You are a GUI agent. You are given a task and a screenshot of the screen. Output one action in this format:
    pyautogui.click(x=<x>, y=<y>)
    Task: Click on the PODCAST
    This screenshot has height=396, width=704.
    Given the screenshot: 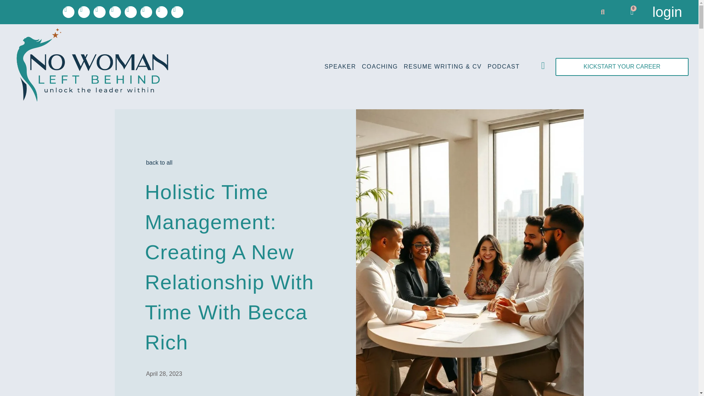 What is the action you would take?
    pyautogui.click(x=504, y=67)
    